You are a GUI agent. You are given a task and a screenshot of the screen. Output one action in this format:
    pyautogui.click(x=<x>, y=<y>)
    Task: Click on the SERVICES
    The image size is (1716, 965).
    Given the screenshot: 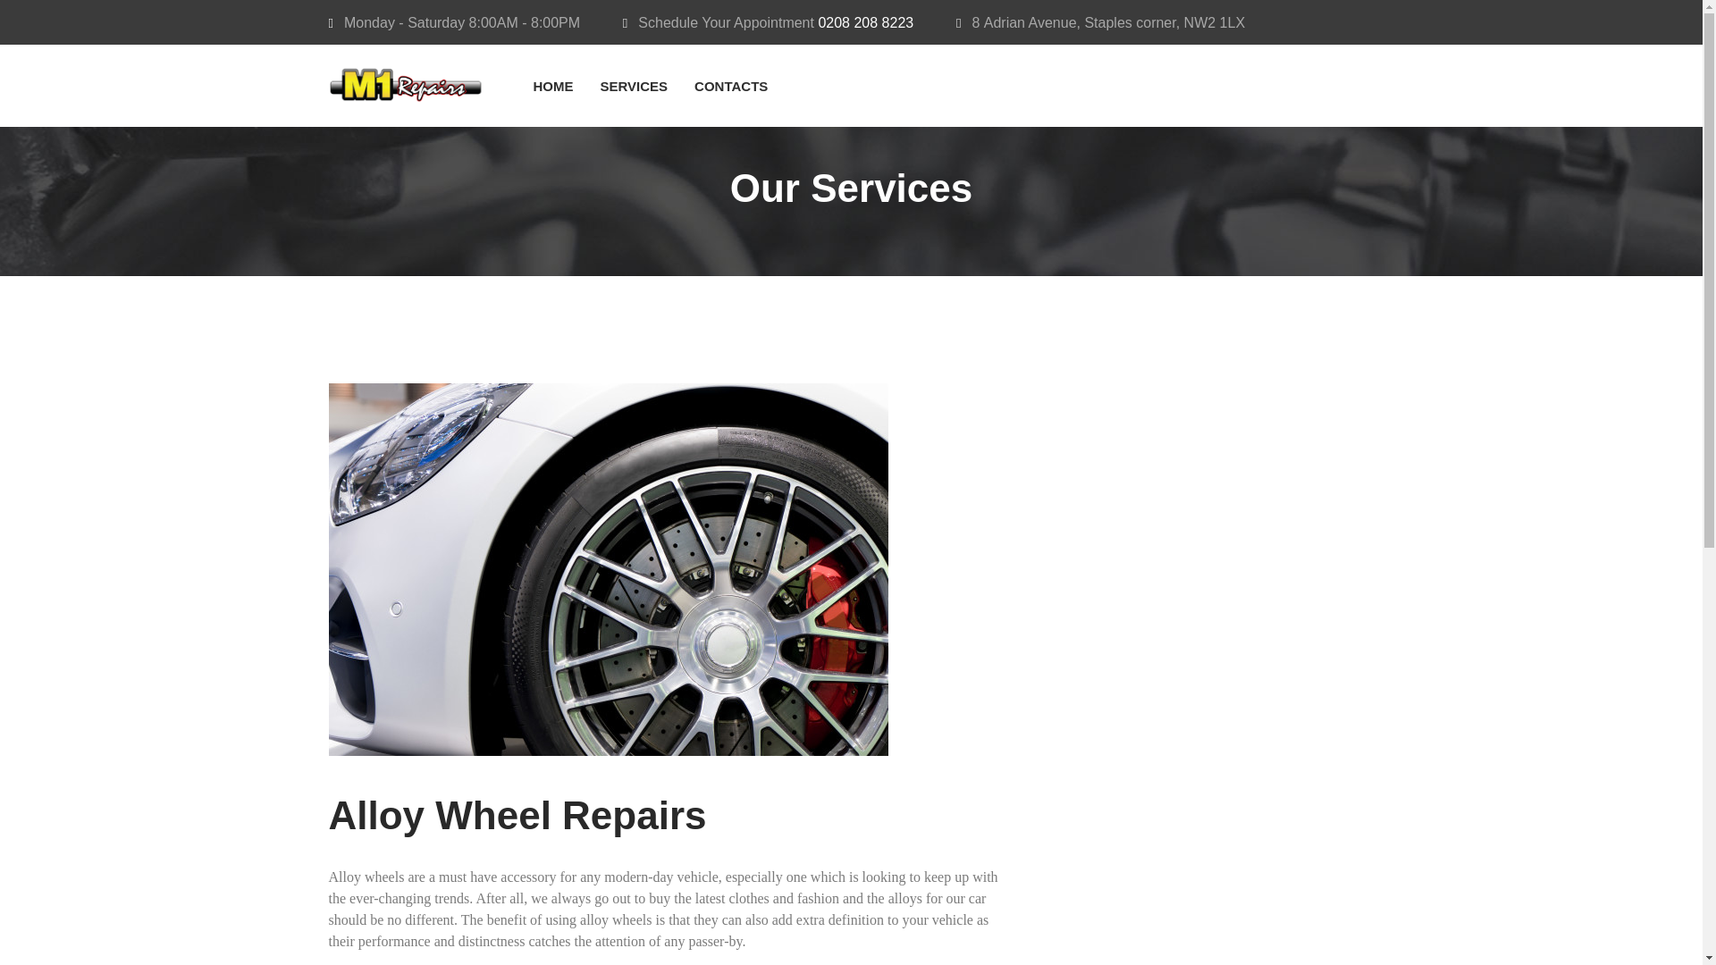 What is the action you would take?
    pyautogui.click(x=634, y=86)
    